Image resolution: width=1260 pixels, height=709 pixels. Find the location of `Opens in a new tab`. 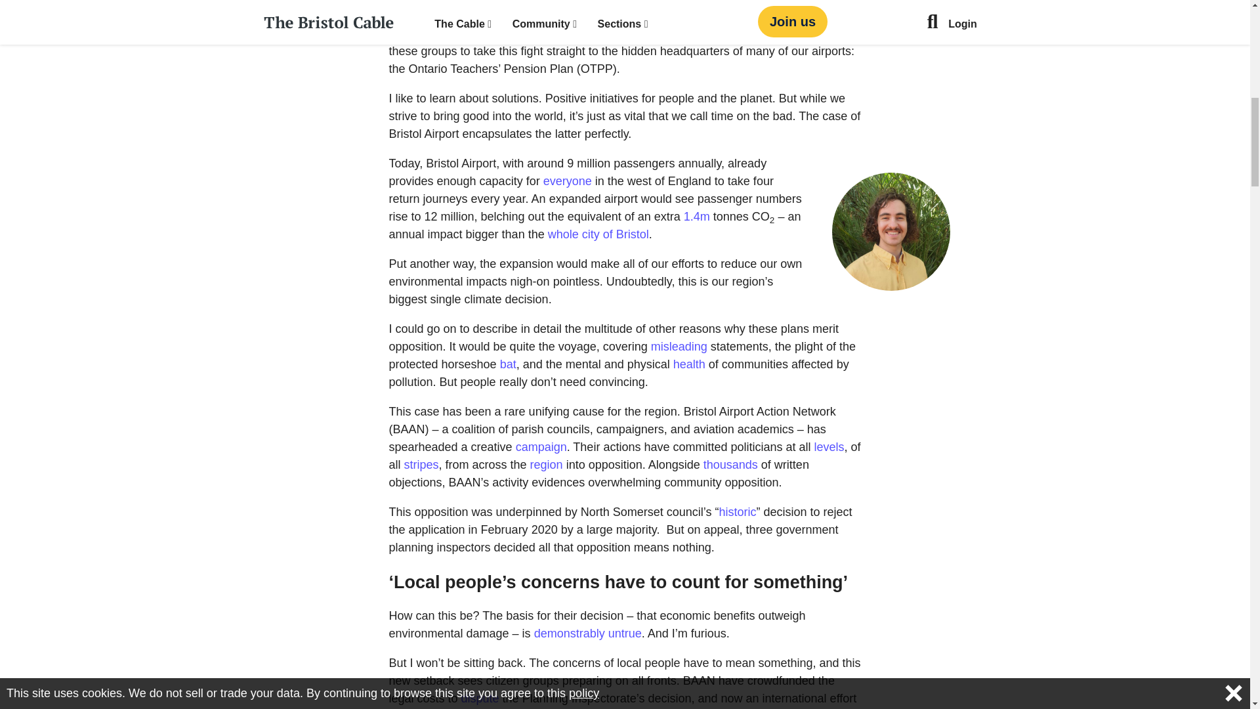

Opens in a new tab is located at coordinates (547, 465).